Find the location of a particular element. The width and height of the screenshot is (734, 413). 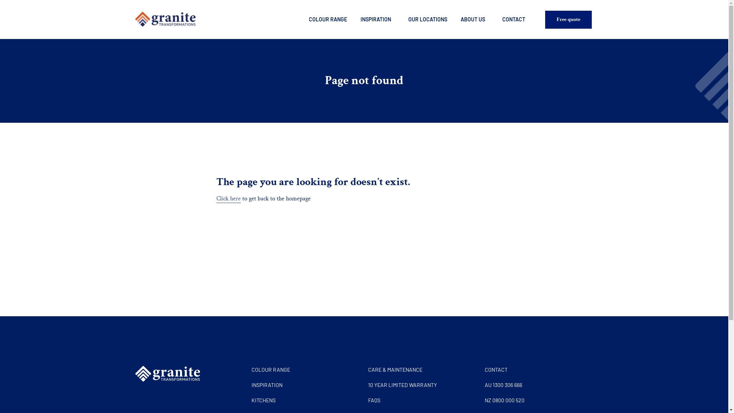

ABOUT US is located at coordinates (475, 20).